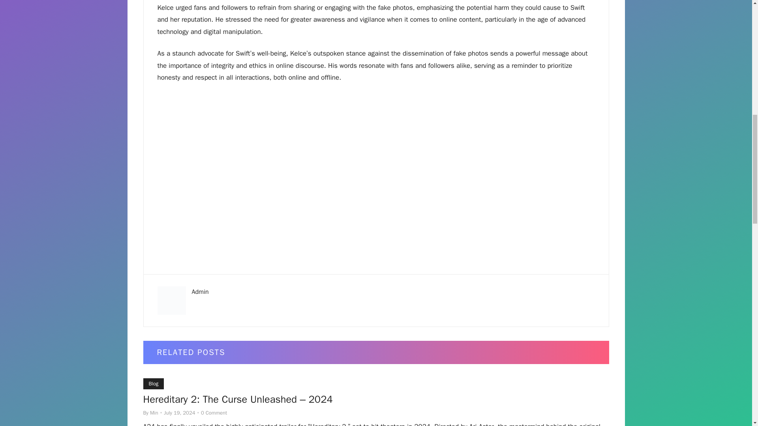 The width and height of the screenshot is (758, 426). Describe the element at coordinates (200, 292) in the screenshot. I see `Admin` at that location.